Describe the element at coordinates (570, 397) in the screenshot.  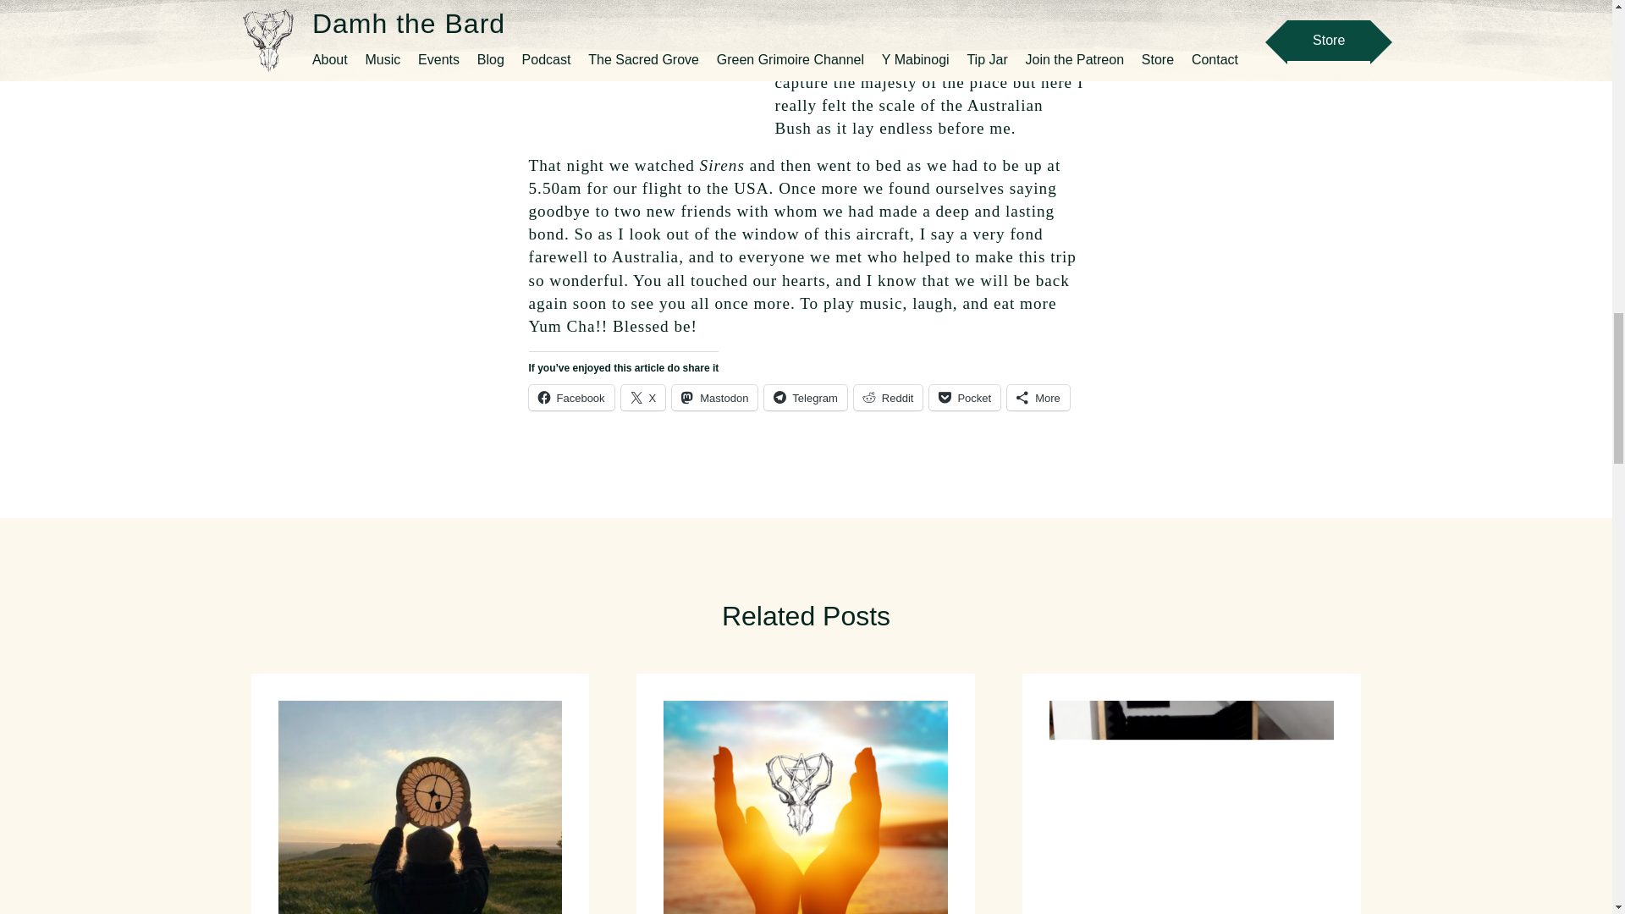
I see `Click to share on Facebook` at that location.